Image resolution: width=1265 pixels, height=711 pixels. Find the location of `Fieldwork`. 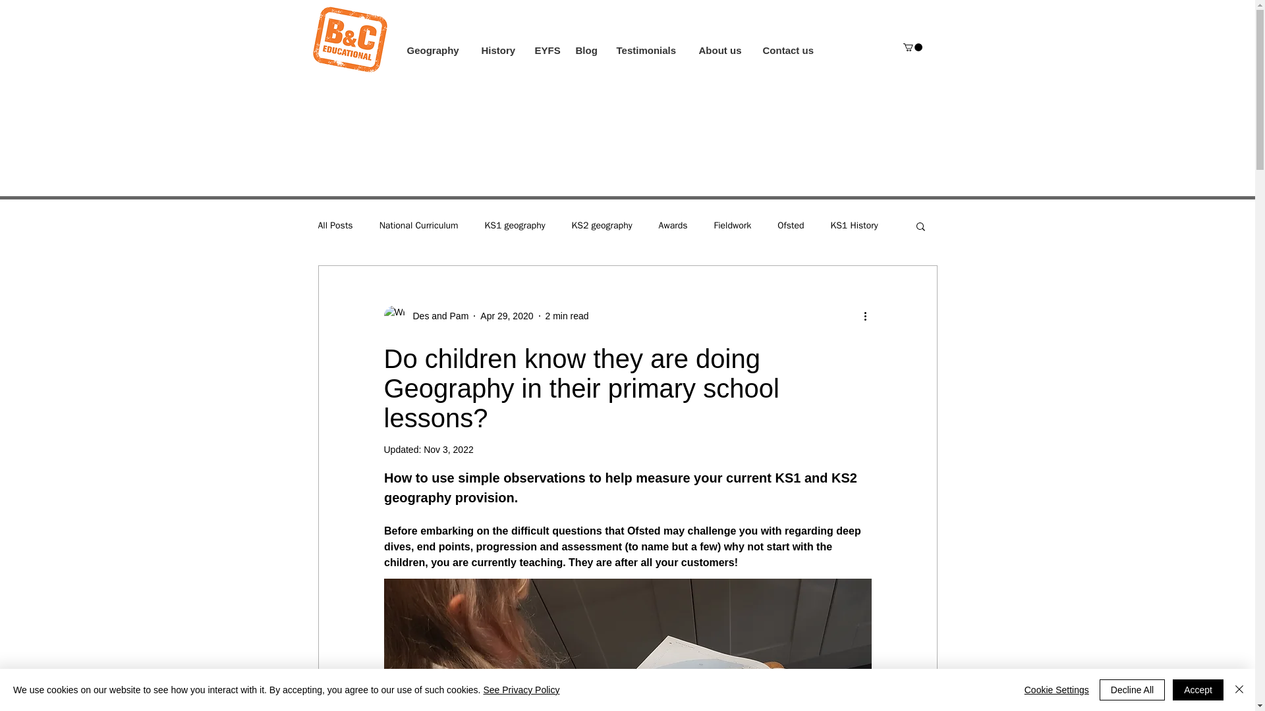

Fieldwork is located at coordinates (733, 225).